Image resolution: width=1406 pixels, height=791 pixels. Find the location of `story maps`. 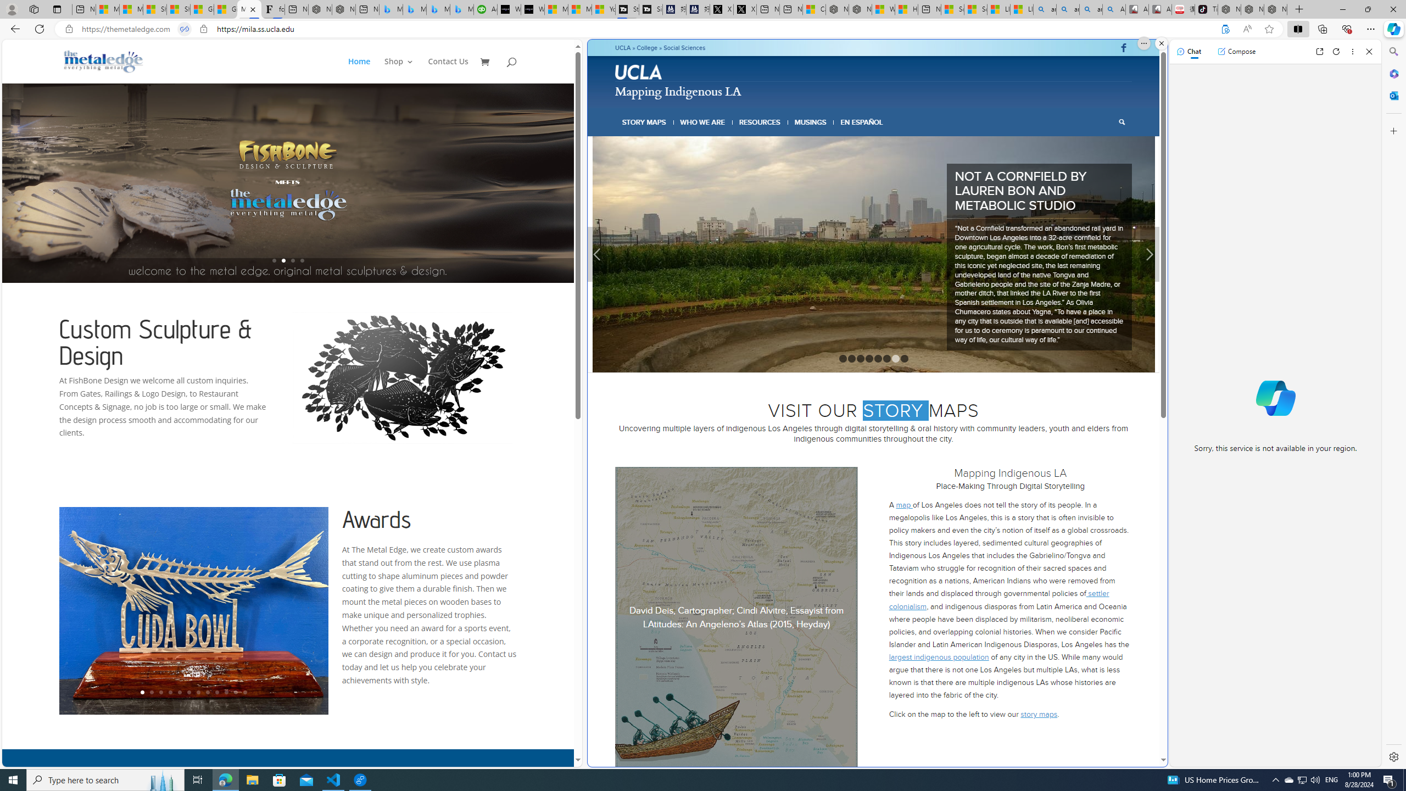

story maps is located at coordinates (1039, 665).